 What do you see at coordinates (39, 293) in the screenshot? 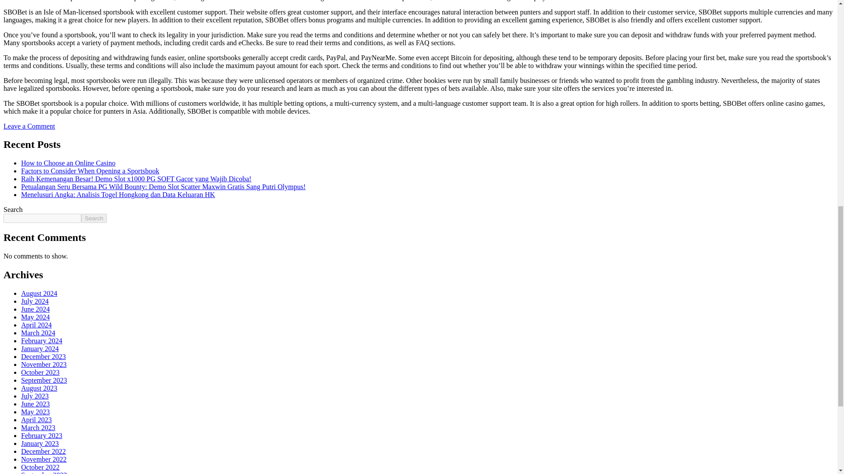
I see `August 2024` at bounding box center [39, 293].